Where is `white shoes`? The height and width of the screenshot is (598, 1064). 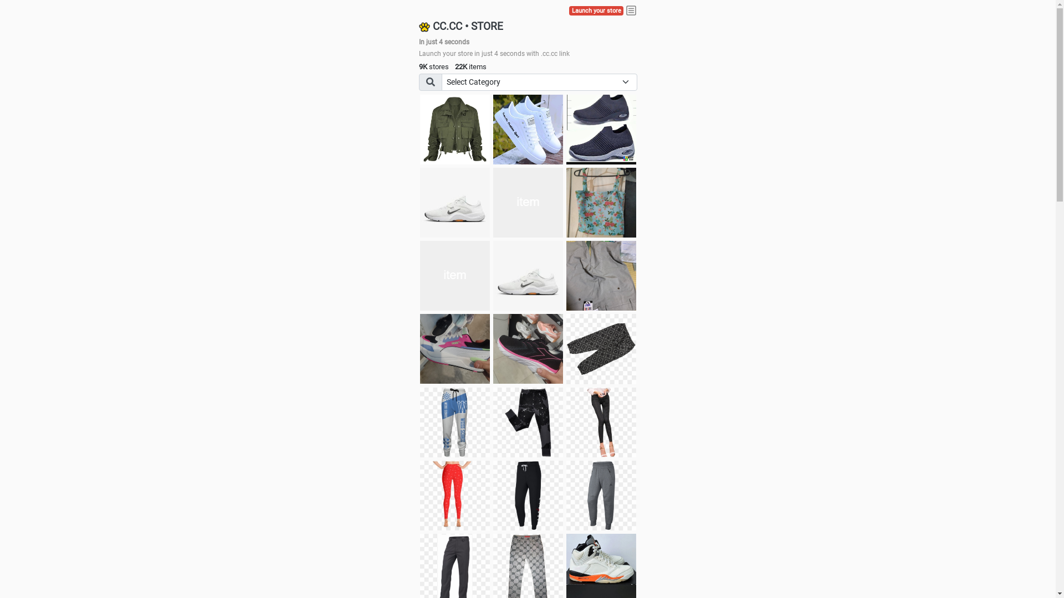
white shoes is located at coordinates (528, 130).